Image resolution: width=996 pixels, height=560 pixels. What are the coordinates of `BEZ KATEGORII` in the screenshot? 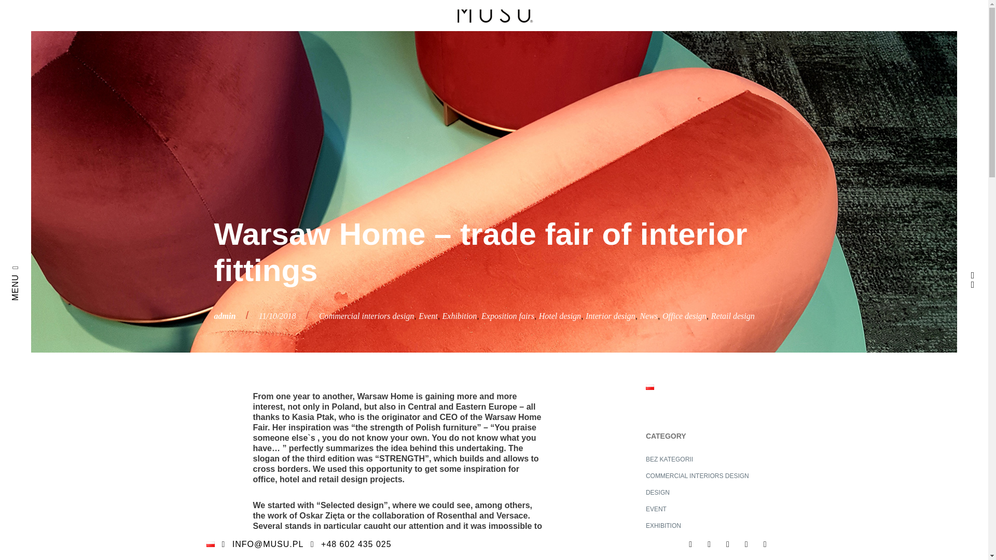 It's located at (702, 459).